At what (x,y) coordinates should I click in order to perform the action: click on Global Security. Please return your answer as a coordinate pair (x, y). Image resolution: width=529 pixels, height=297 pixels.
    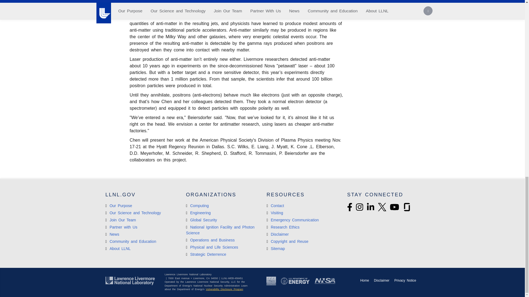
    Looking at the image, I should click on (201, 220).